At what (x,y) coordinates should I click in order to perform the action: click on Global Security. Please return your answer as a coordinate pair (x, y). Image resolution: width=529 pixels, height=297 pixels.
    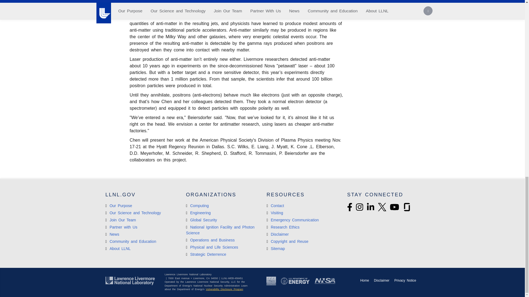
    Looking at the image, I should click on (201, 220).